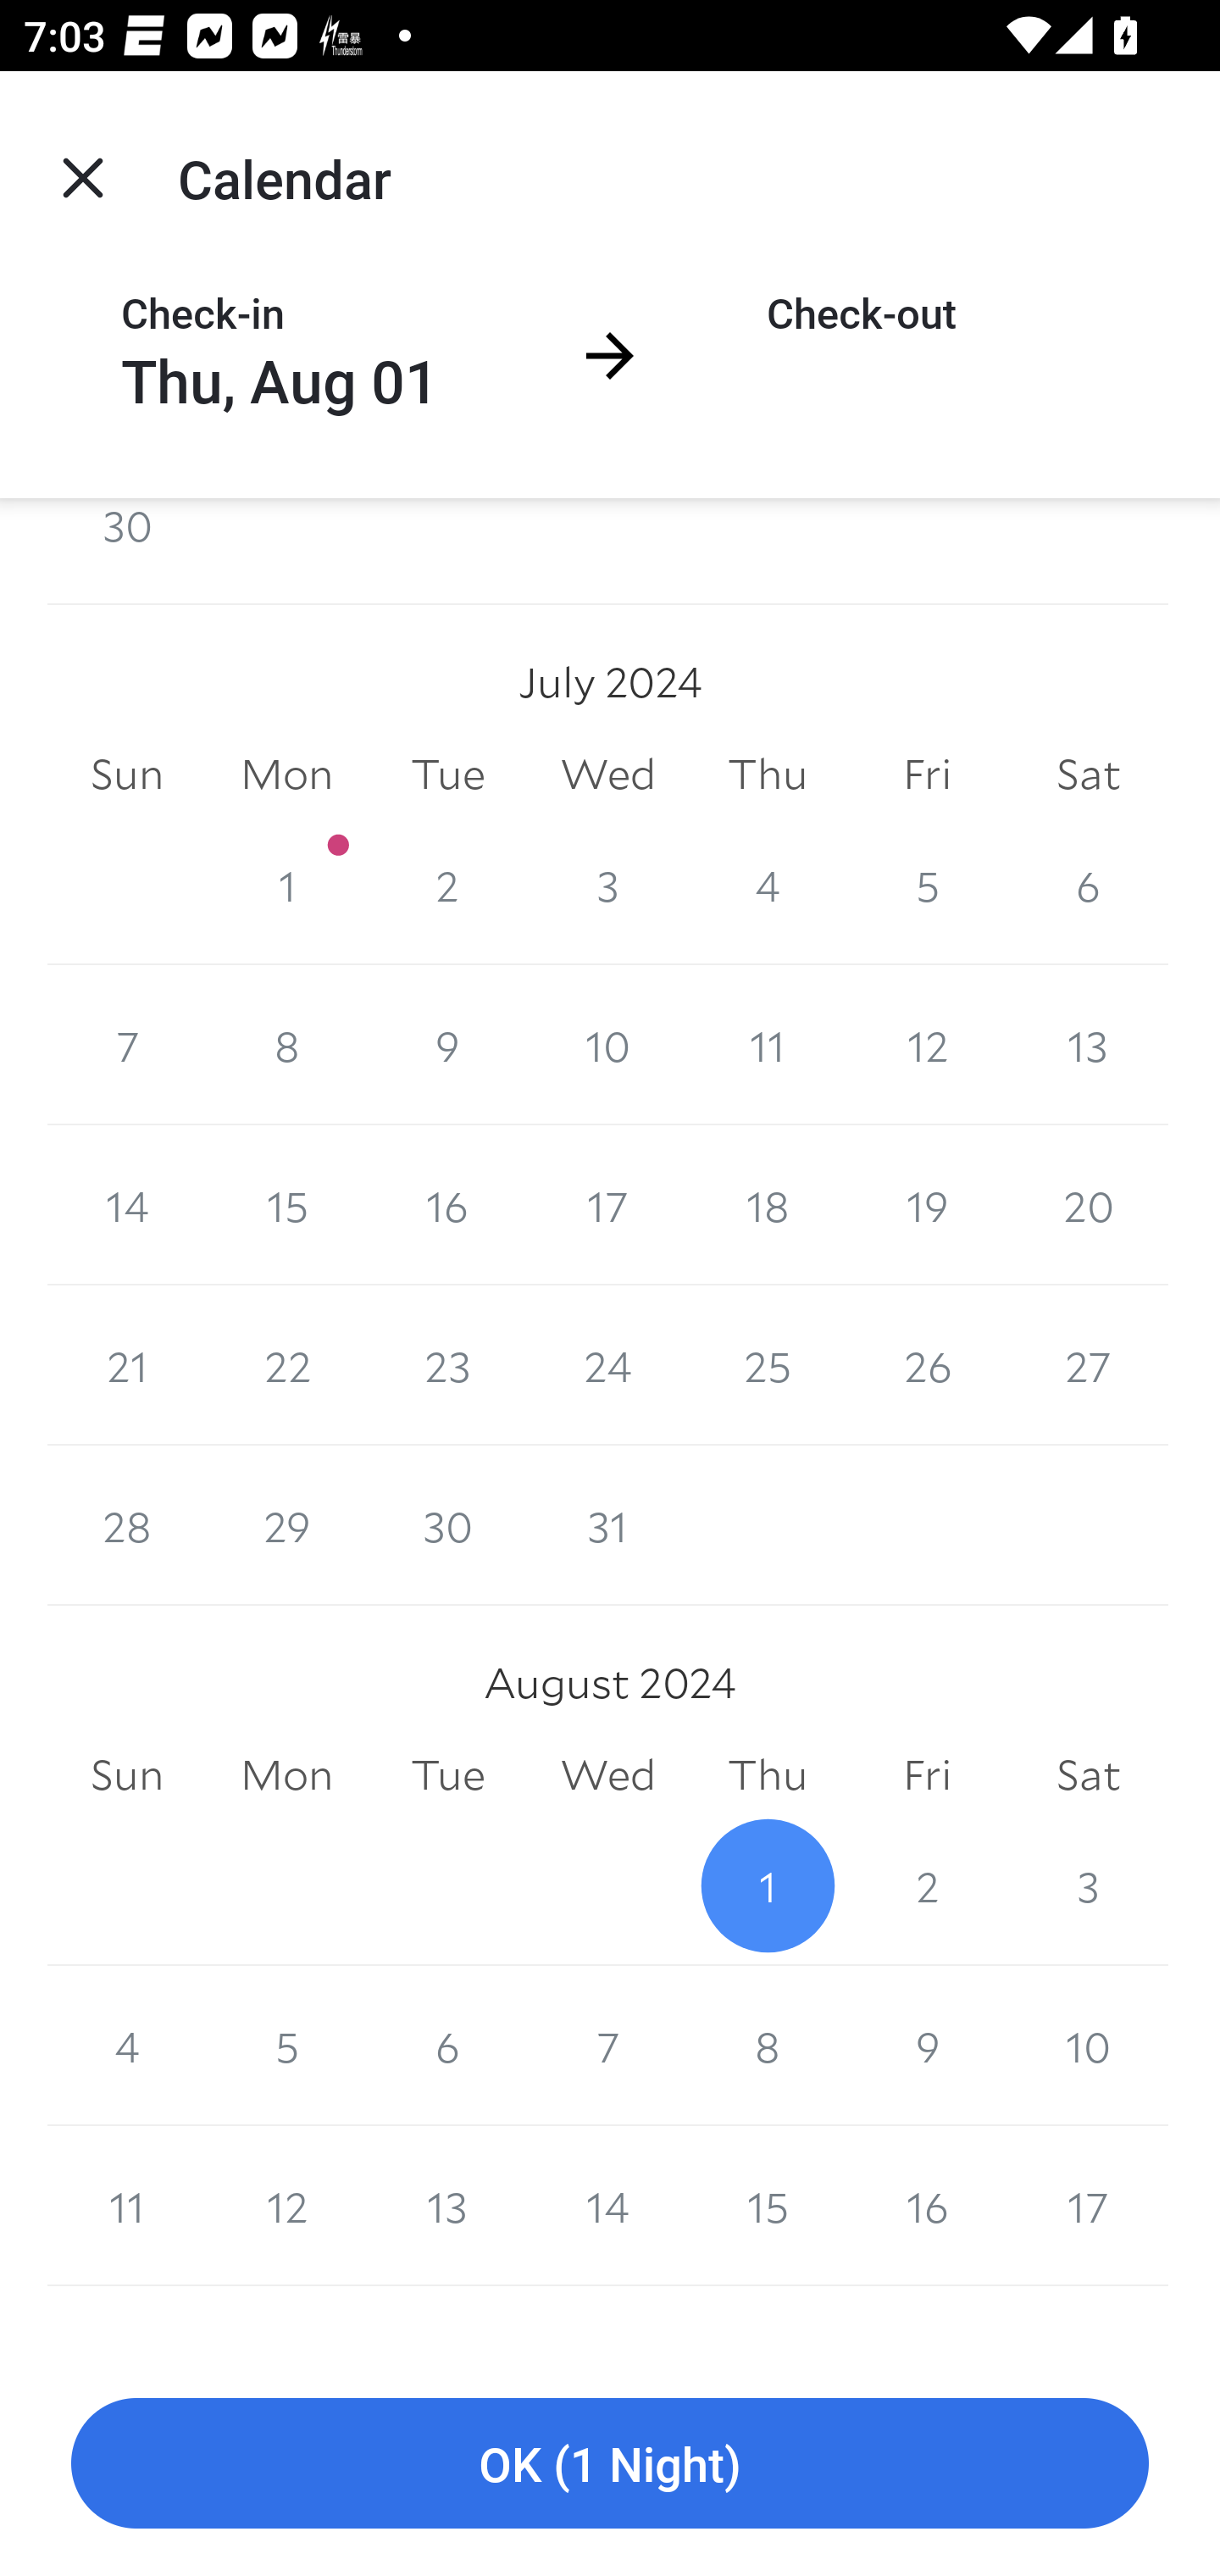 This screenshot has height=2576, width=1220. I want to click on Wed, so click(608, 1774).